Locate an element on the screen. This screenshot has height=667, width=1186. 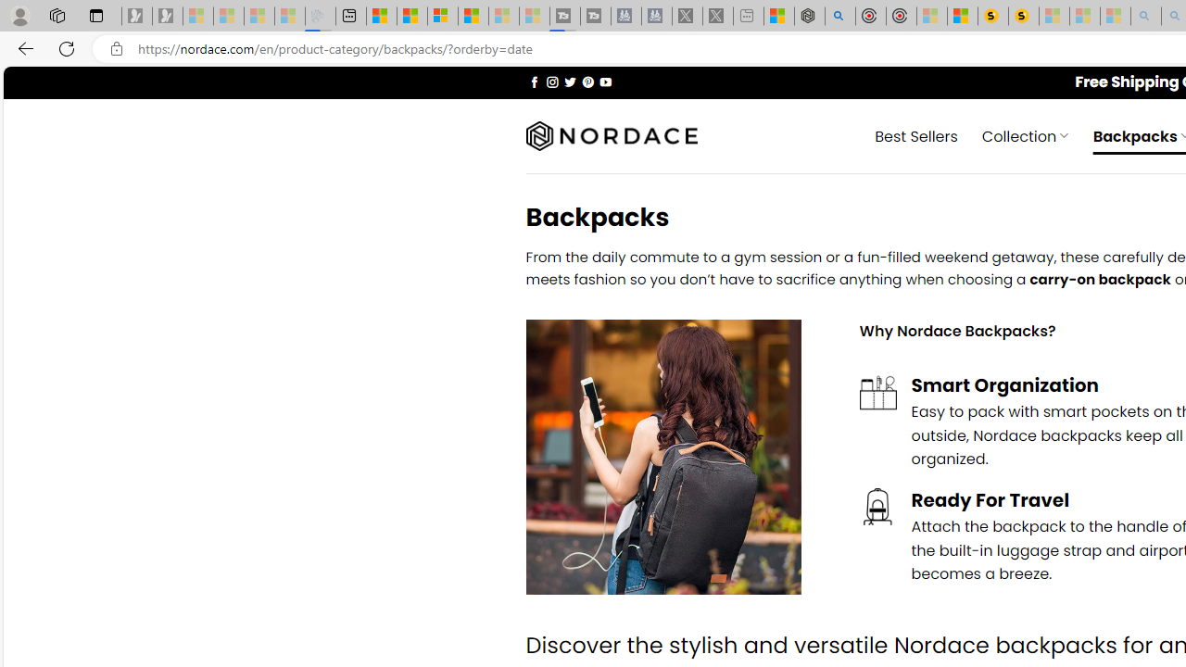
poe - Search is located at coordinates (839, 17).